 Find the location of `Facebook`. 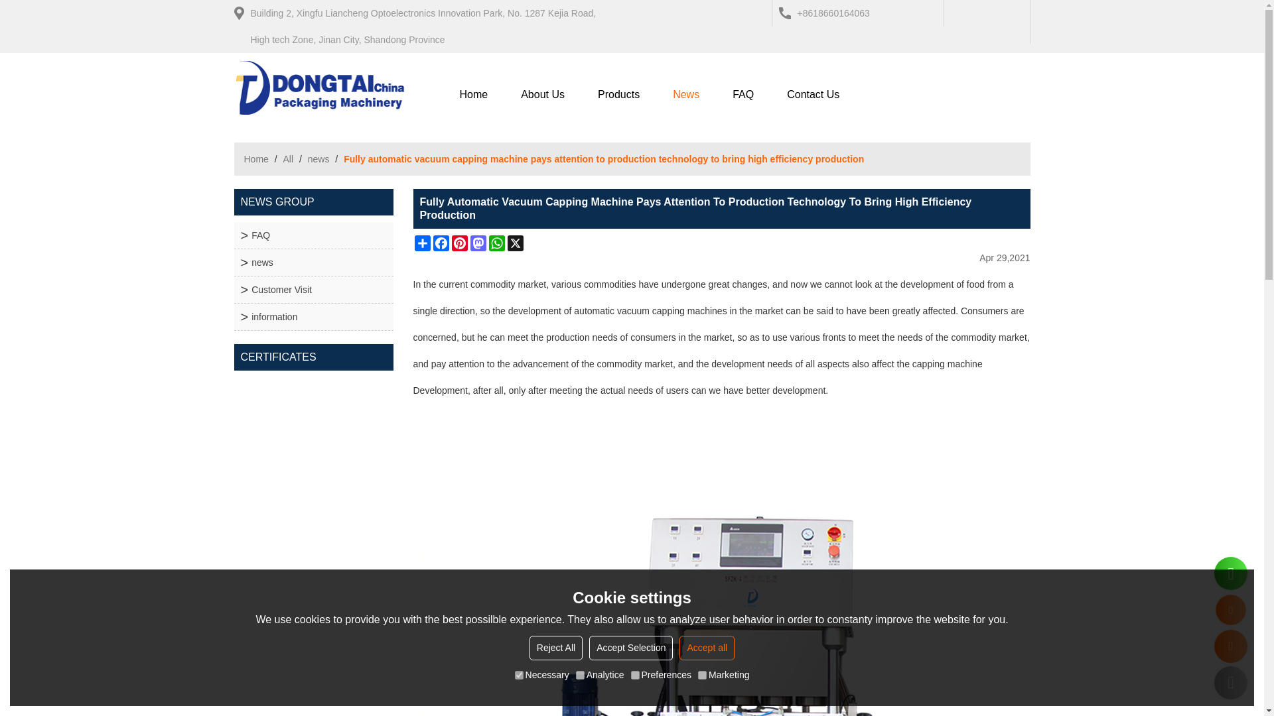

Facebook is located at coordinates (441, 243).